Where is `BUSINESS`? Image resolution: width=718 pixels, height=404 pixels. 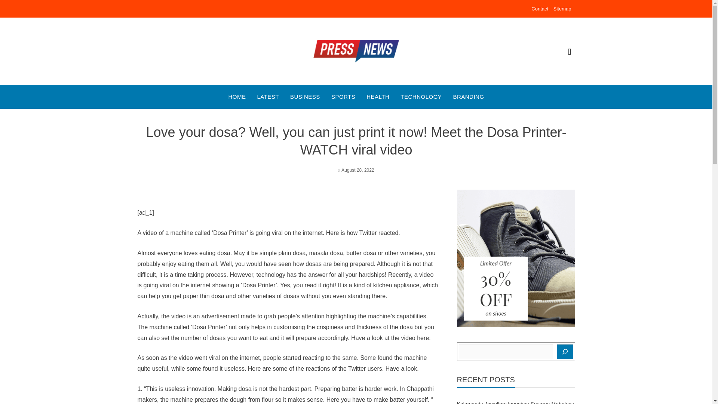 BUSINESS is located at coordinates (305, 97).